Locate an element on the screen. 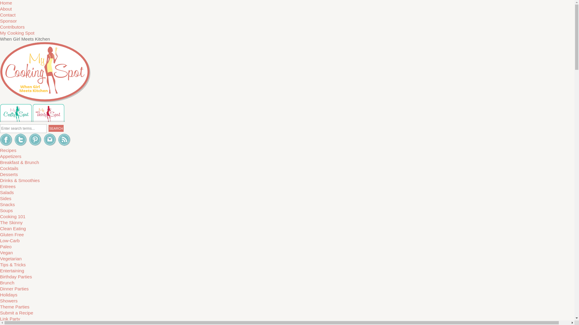  SEARCH is located at coordinates (56, 128).